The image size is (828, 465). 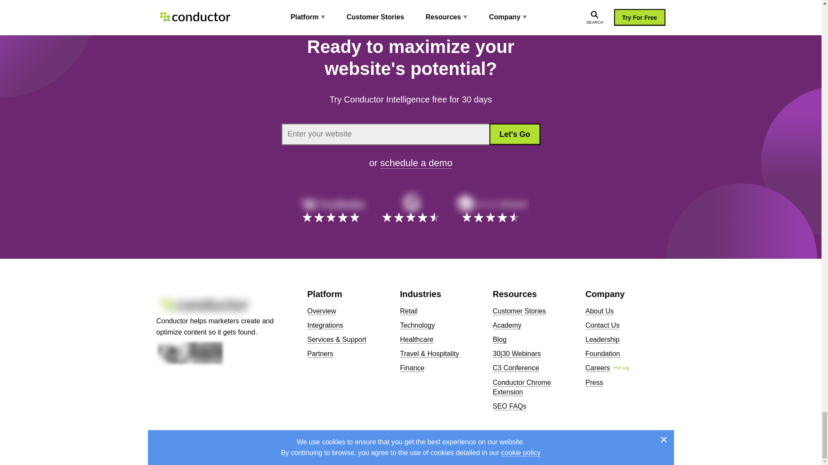 I want to click on YouTube, so click(x=658, y=442).